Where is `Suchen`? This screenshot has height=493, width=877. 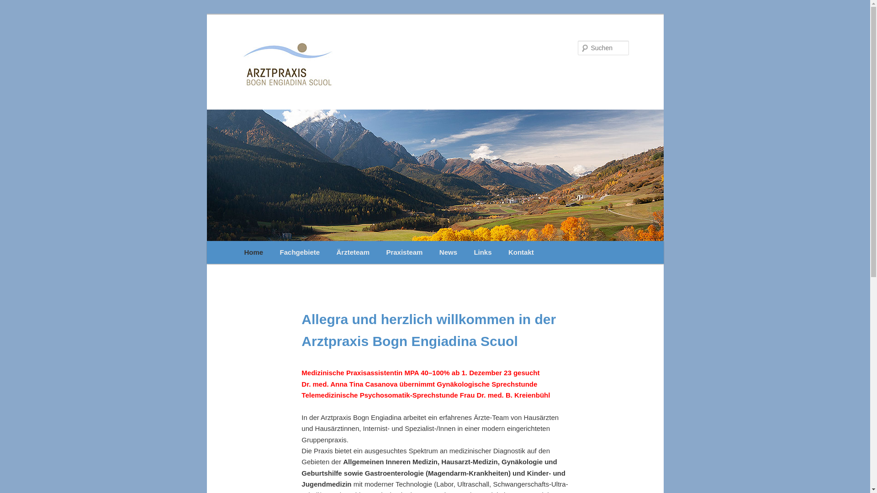
Suchen is located at coordinates (16, 5).